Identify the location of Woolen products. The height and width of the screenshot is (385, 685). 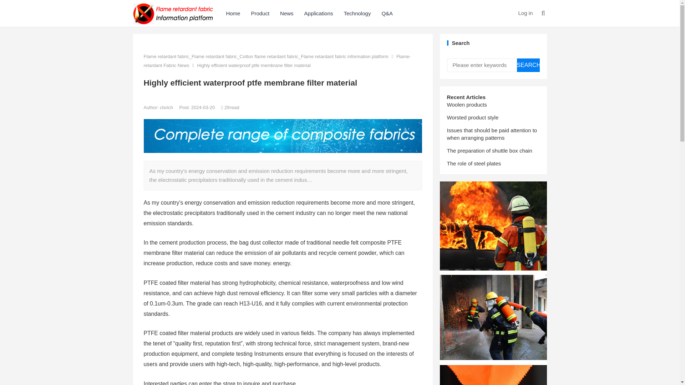
(466, 105).